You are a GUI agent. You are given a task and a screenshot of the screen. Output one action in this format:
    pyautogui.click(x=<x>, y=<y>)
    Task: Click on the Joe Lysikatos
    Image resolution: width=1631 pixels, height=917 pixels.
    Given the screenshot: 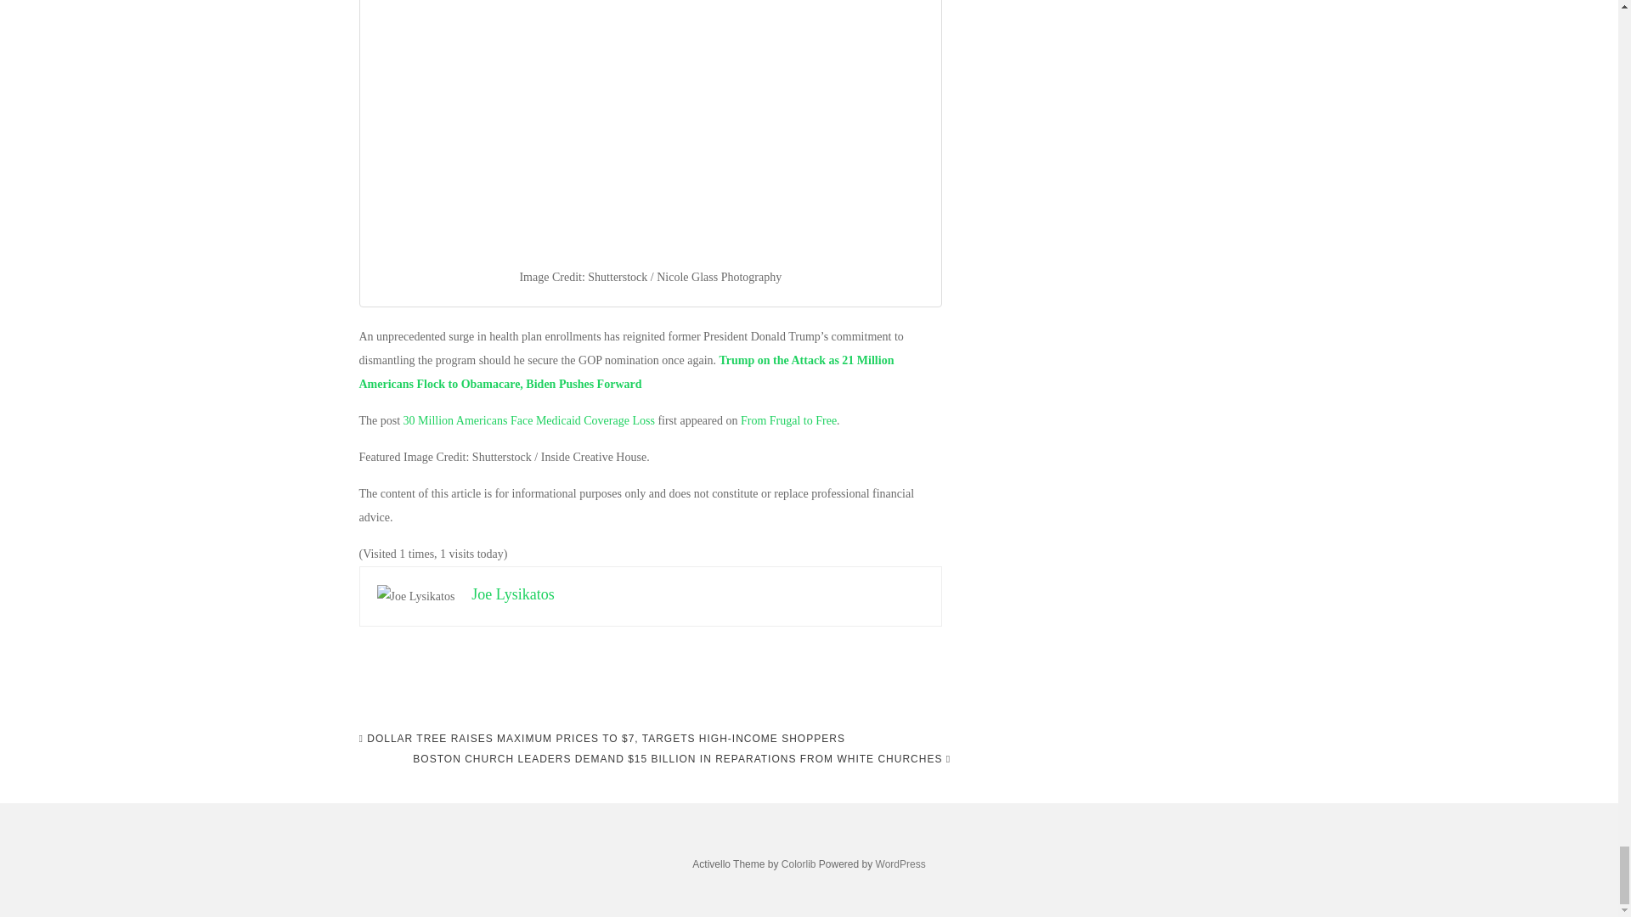 What is the action you would take?
    pyautogui.click(x=512, y=594)
    